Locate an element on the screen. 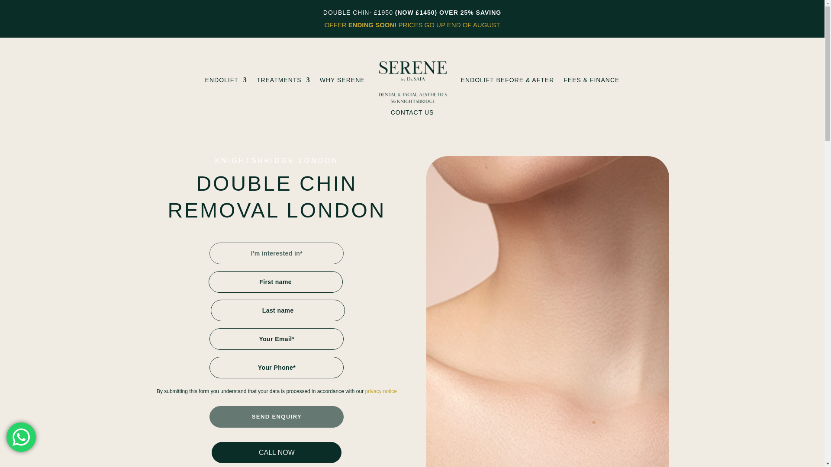 This screenshot has width=831, height=467. TREATMENTS is located at coordinates (283, 80).